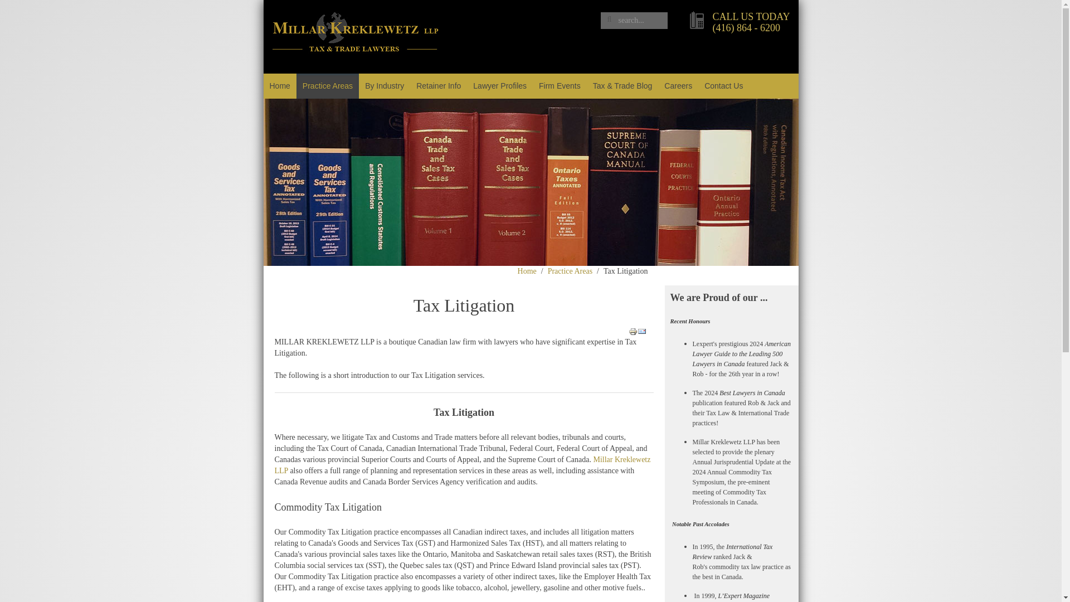 This screenshot has height=602, width=1070. I want to click on Home, so click(280, 86).